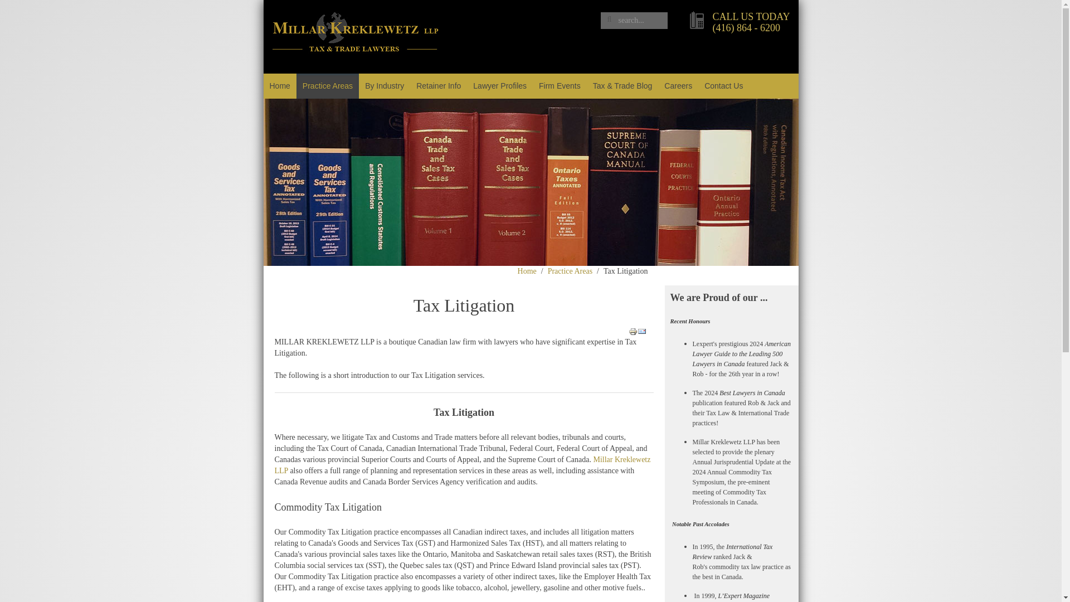 This screenshot has height=602, width=1070. I want to click on Home, so click(280, 86).